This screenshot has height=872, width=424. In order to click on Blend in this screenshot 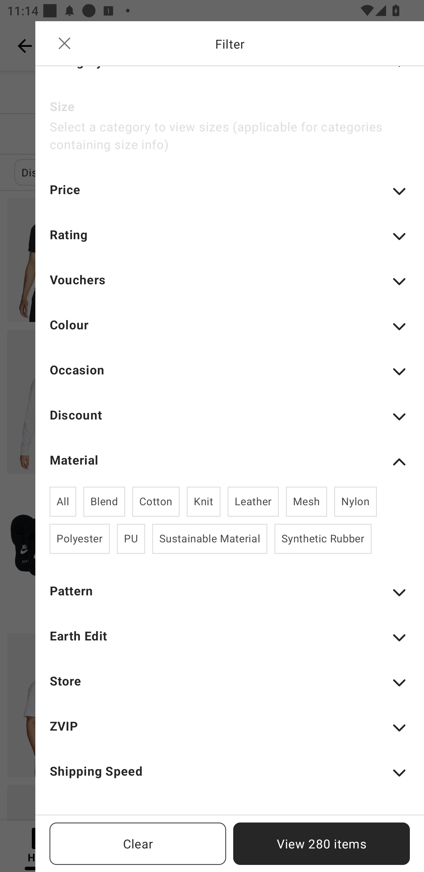, I will do `click(104, 502)`.